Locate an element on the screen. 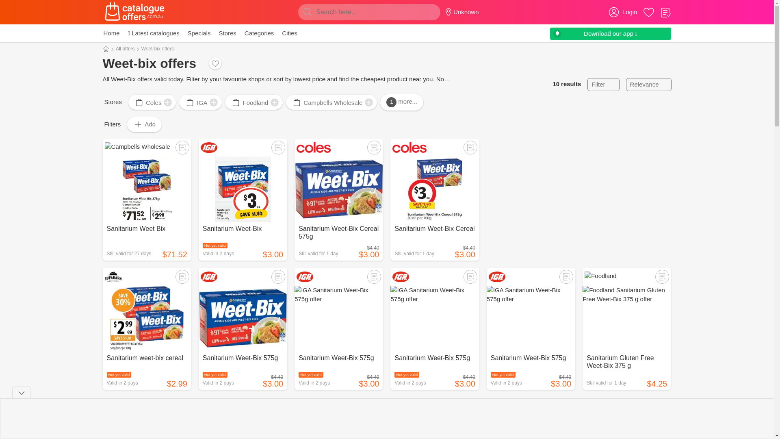 The height and width of the screenshot is (439, 780). Specials is located at coordinates (199, 33).